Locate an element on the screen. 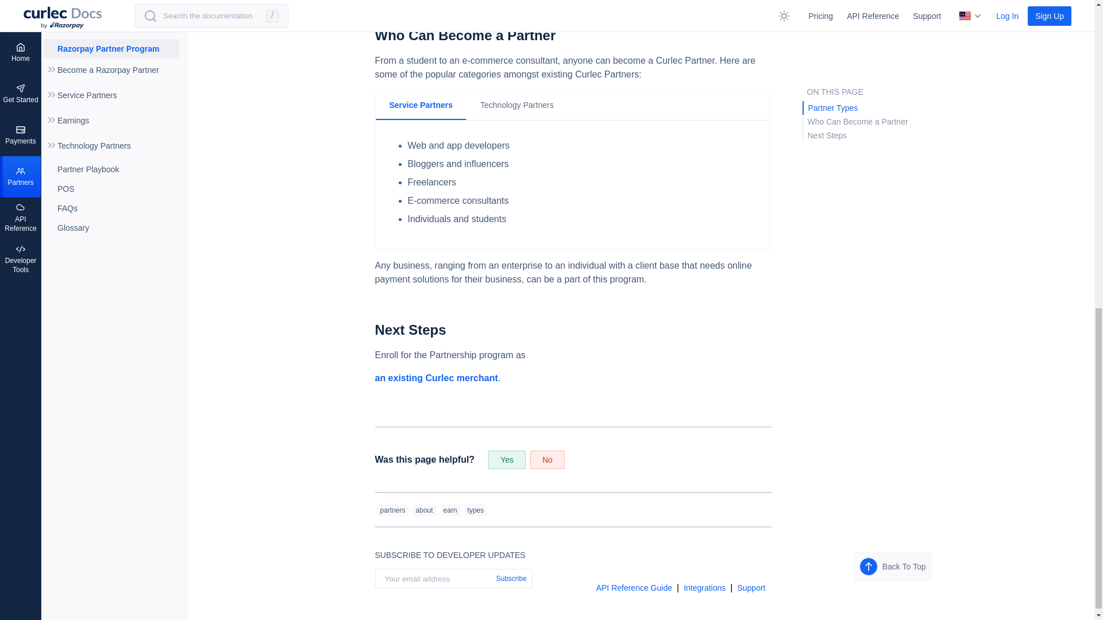 The height and width of the screenshot is (620, 1103). Technology Partners is located at coordinates (517, 104).